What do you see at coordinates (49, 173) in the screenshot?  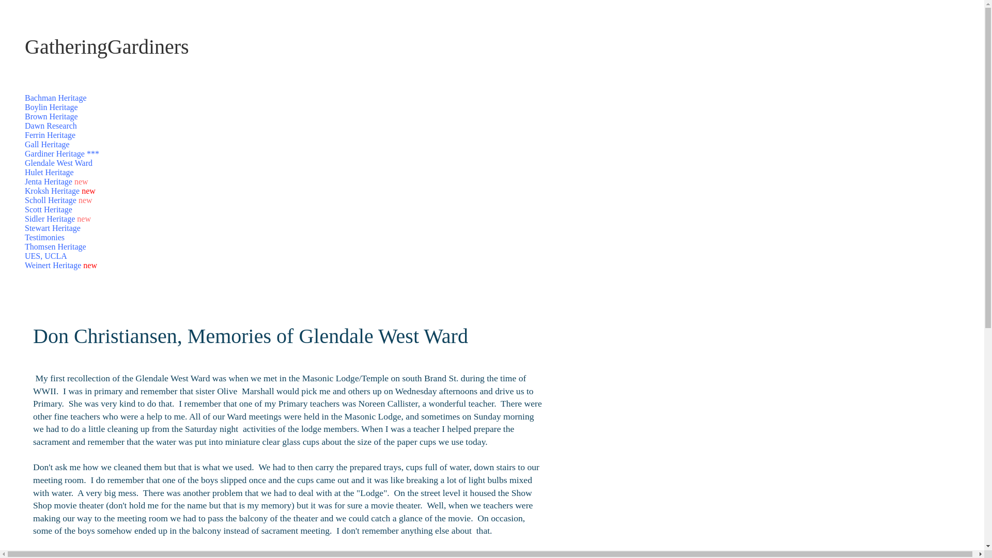 I see `Hulet Heritage` at bounding box center [49, 173].